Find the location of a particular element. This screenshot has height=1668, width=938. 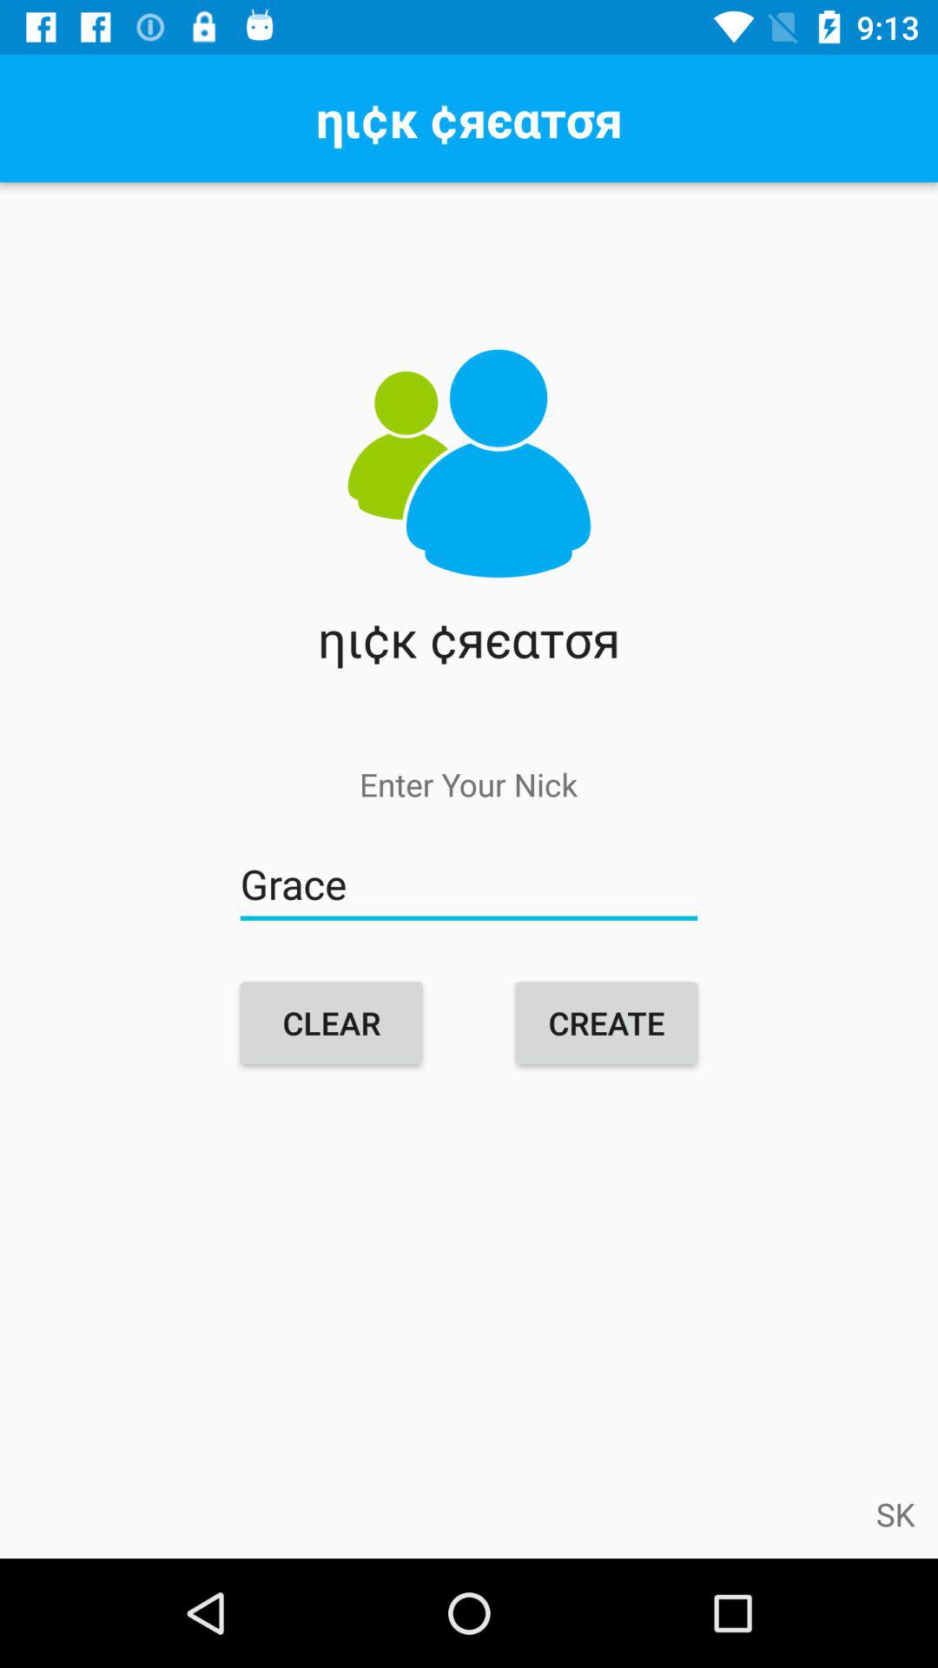

open the item to the right of the clear icon is located at coordinates (606, 1023).